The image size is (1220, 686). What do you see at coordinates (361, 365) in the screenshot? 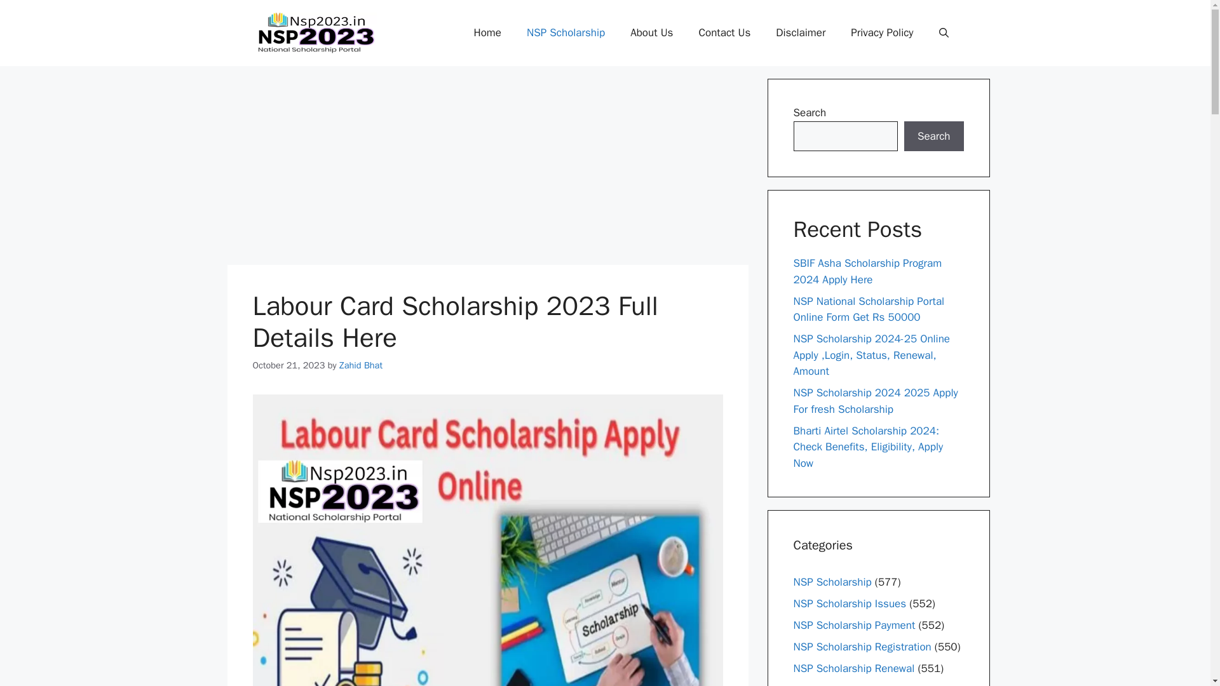
I see `View all posts by Zahid Bhat` at bounding box center [361, 365].